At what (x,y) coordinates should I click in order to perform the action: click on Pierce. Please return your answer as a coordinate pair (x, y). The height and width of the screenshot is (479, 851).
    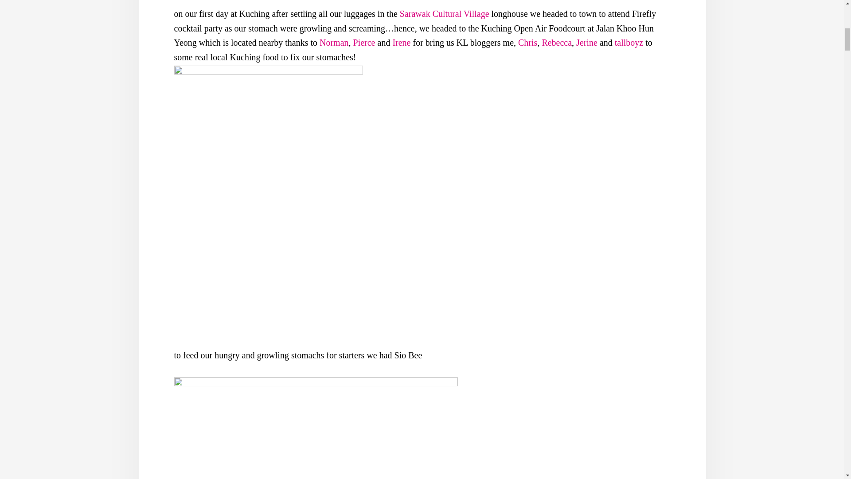
    Looking at the image, I should click on (364, 43).